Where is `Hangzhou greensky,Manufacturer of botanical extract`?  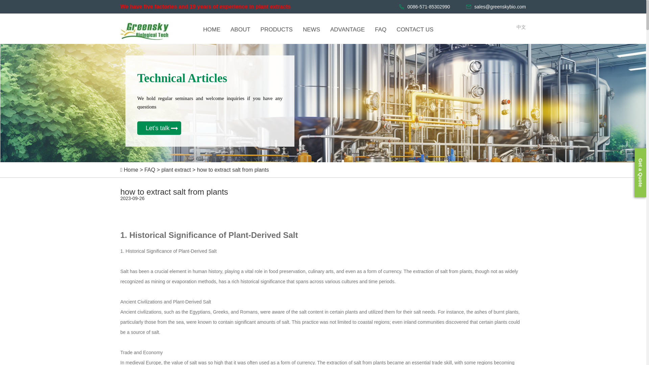 Hangzhou greensky,Manufacturer of botanical extract is located at coordinates (212, 29).